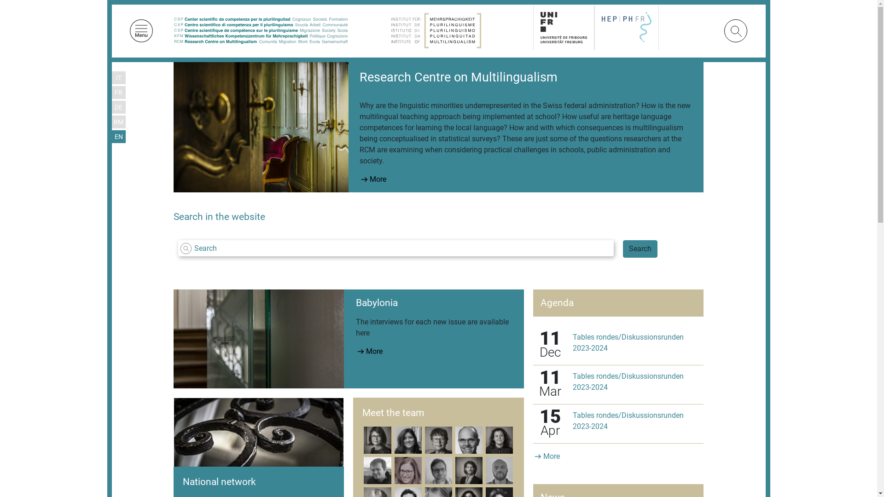  What do you see at coordinates (628, 421) in the screenshot?
I see `Tables rondes/Diskussionsrunden 2023-2024` at bounding box center [628, 421].